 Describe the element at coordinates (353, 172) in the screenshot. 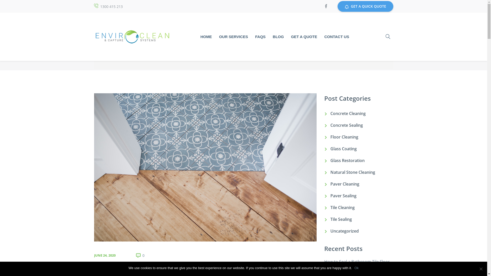

I see `Natural Stone Cleaning` at that location.